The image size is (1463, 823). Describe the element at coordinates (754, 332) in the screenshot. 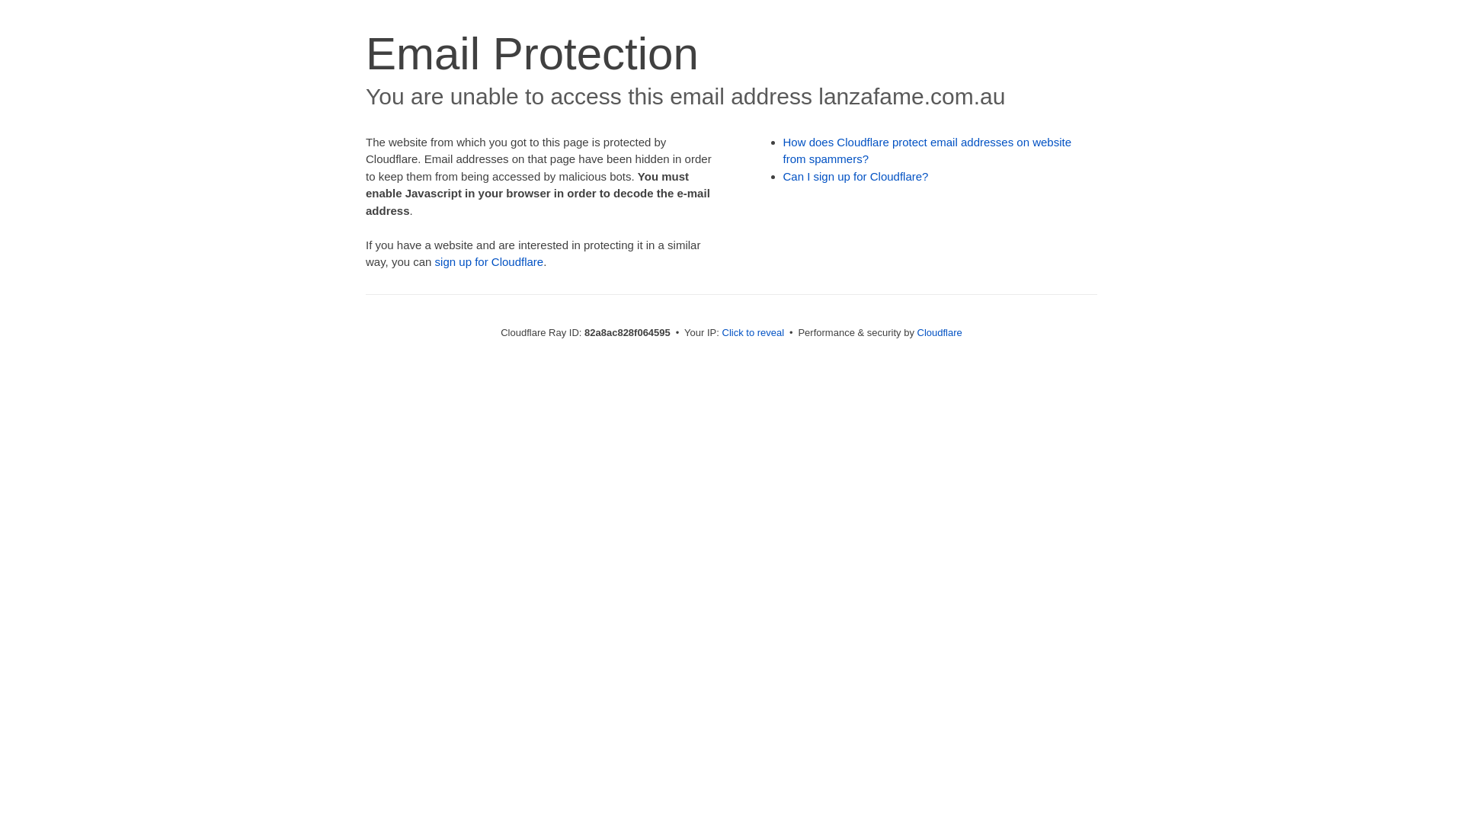

I see `Click to reveal` at that location.